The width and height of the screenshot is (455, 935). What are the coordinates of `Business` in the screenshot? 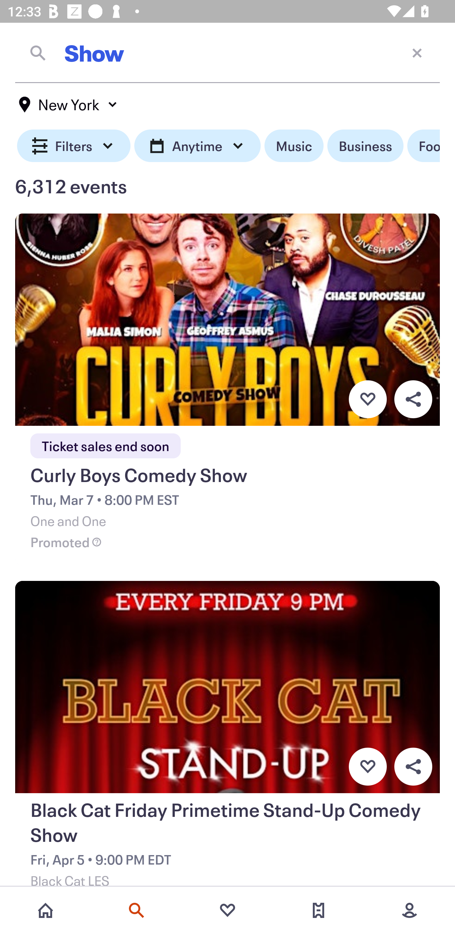 It's located at (365, 146).